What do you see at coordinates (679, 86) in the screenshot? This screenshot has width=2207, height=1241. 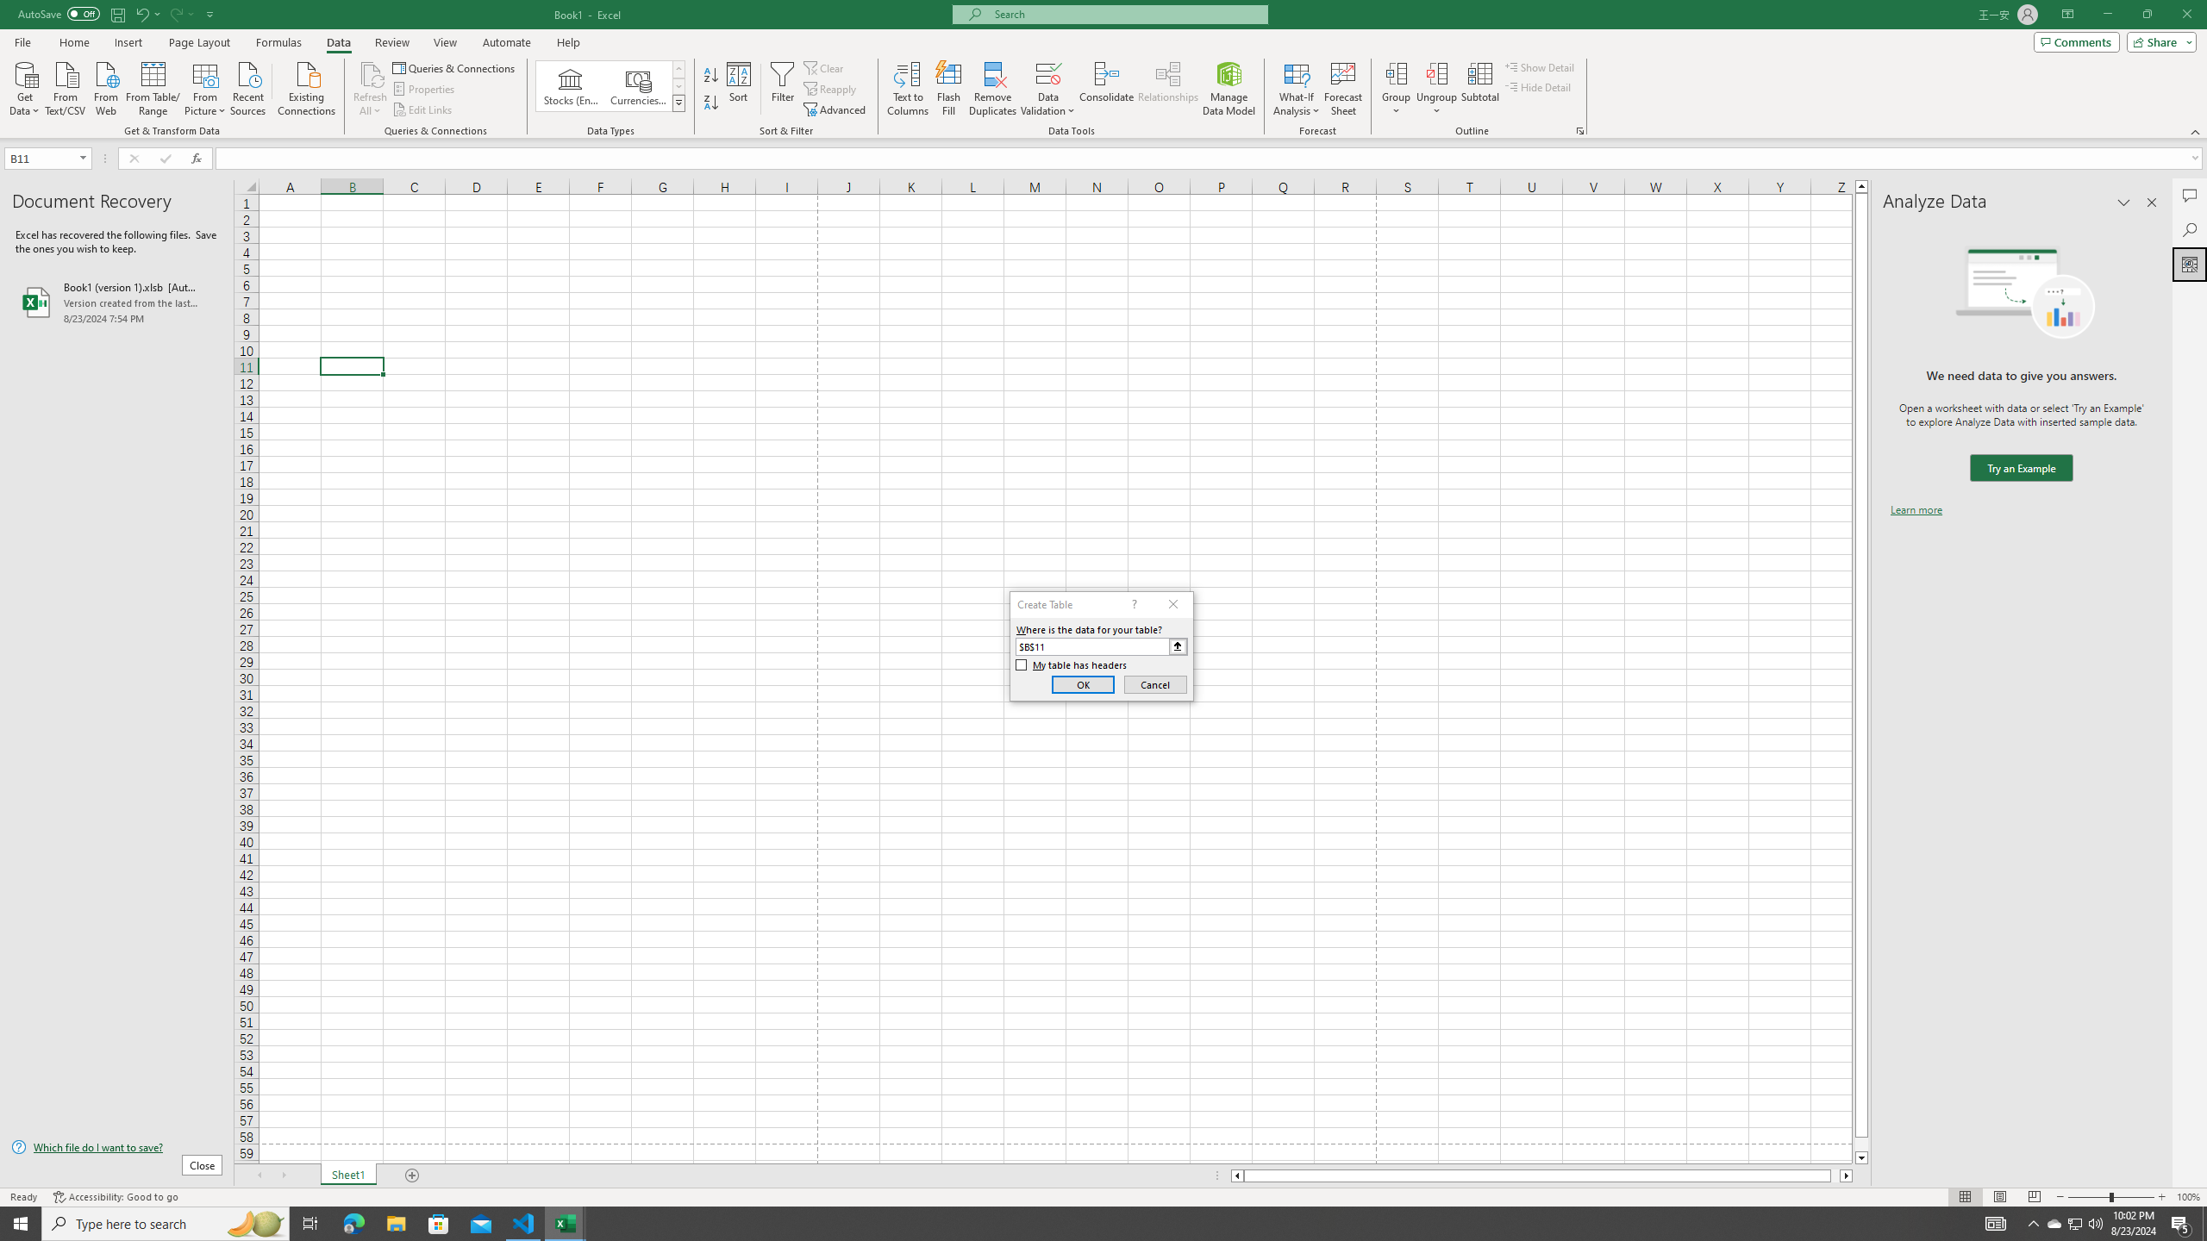 I see `Row Down` at bounding box center [679, 86].